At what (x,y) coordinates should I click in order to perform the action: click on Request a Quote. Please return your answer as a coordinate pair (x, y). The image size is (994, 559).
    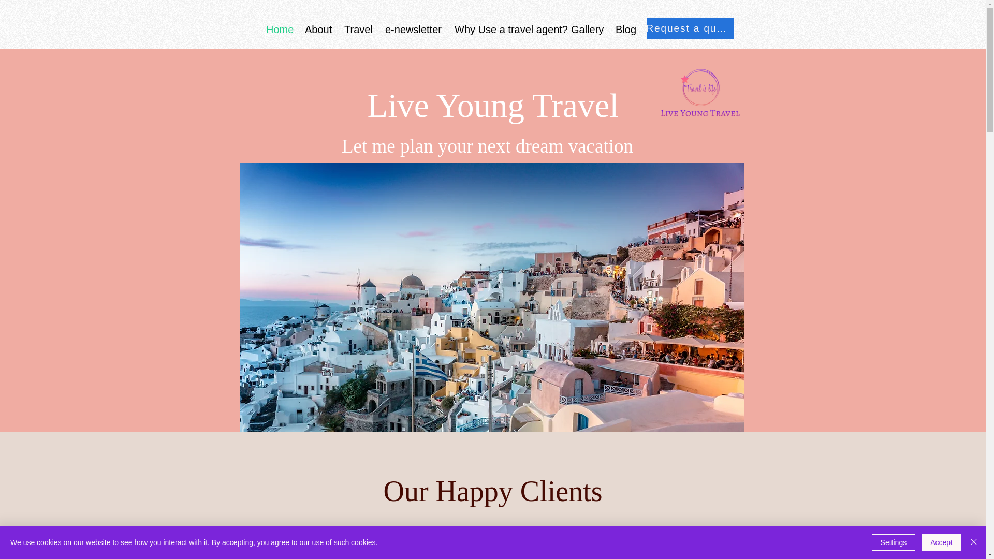
    Looking at the image, I should click on (683, 29).